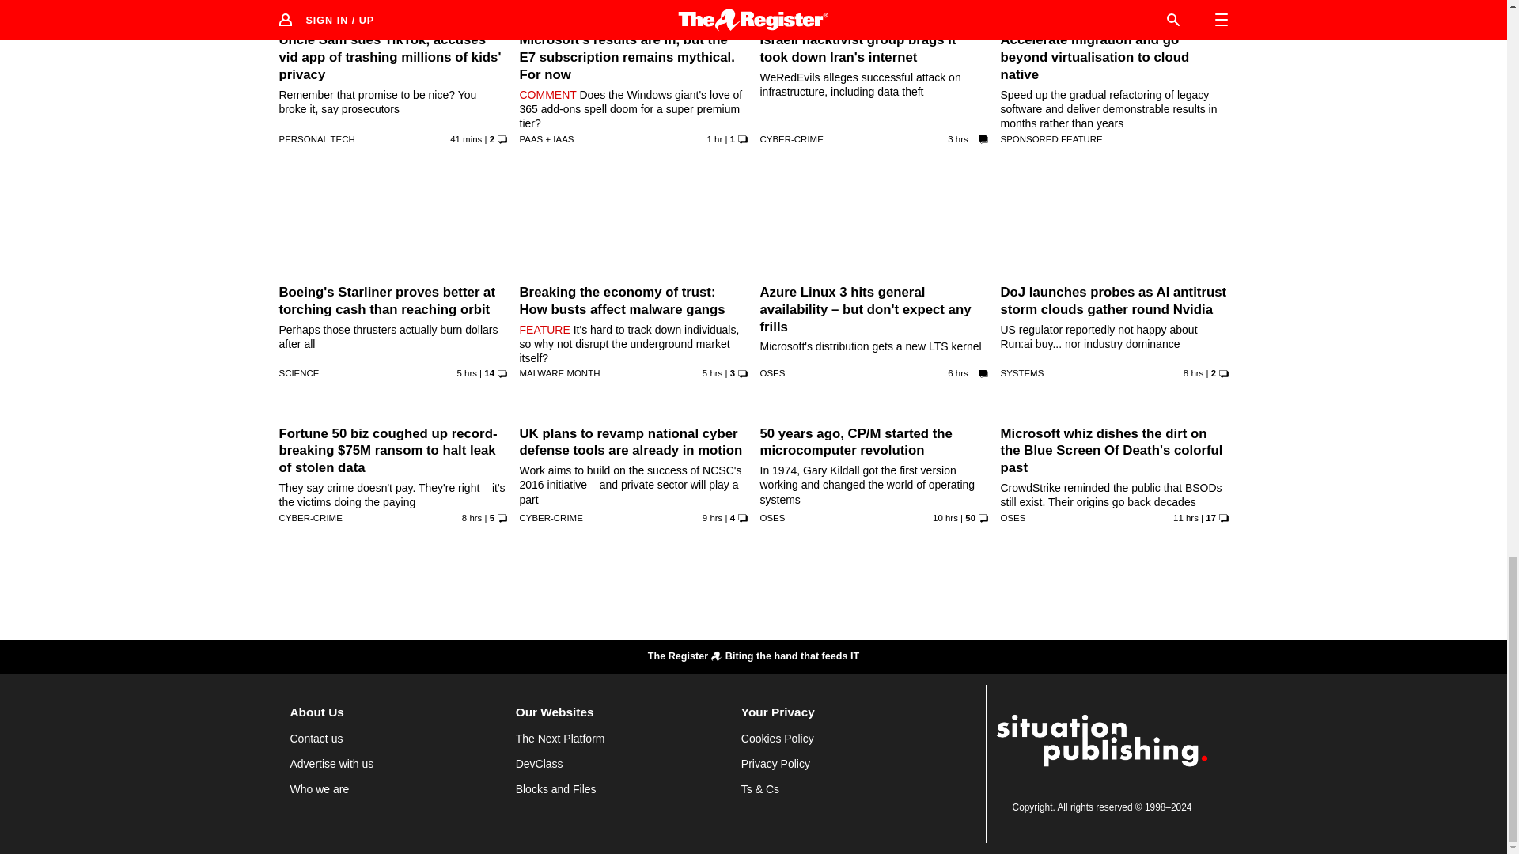  What do you see at coordinates (465, 139) in the screenshot?
I see `2 Aug 2024 19:12` at bounding box center [465, 139].